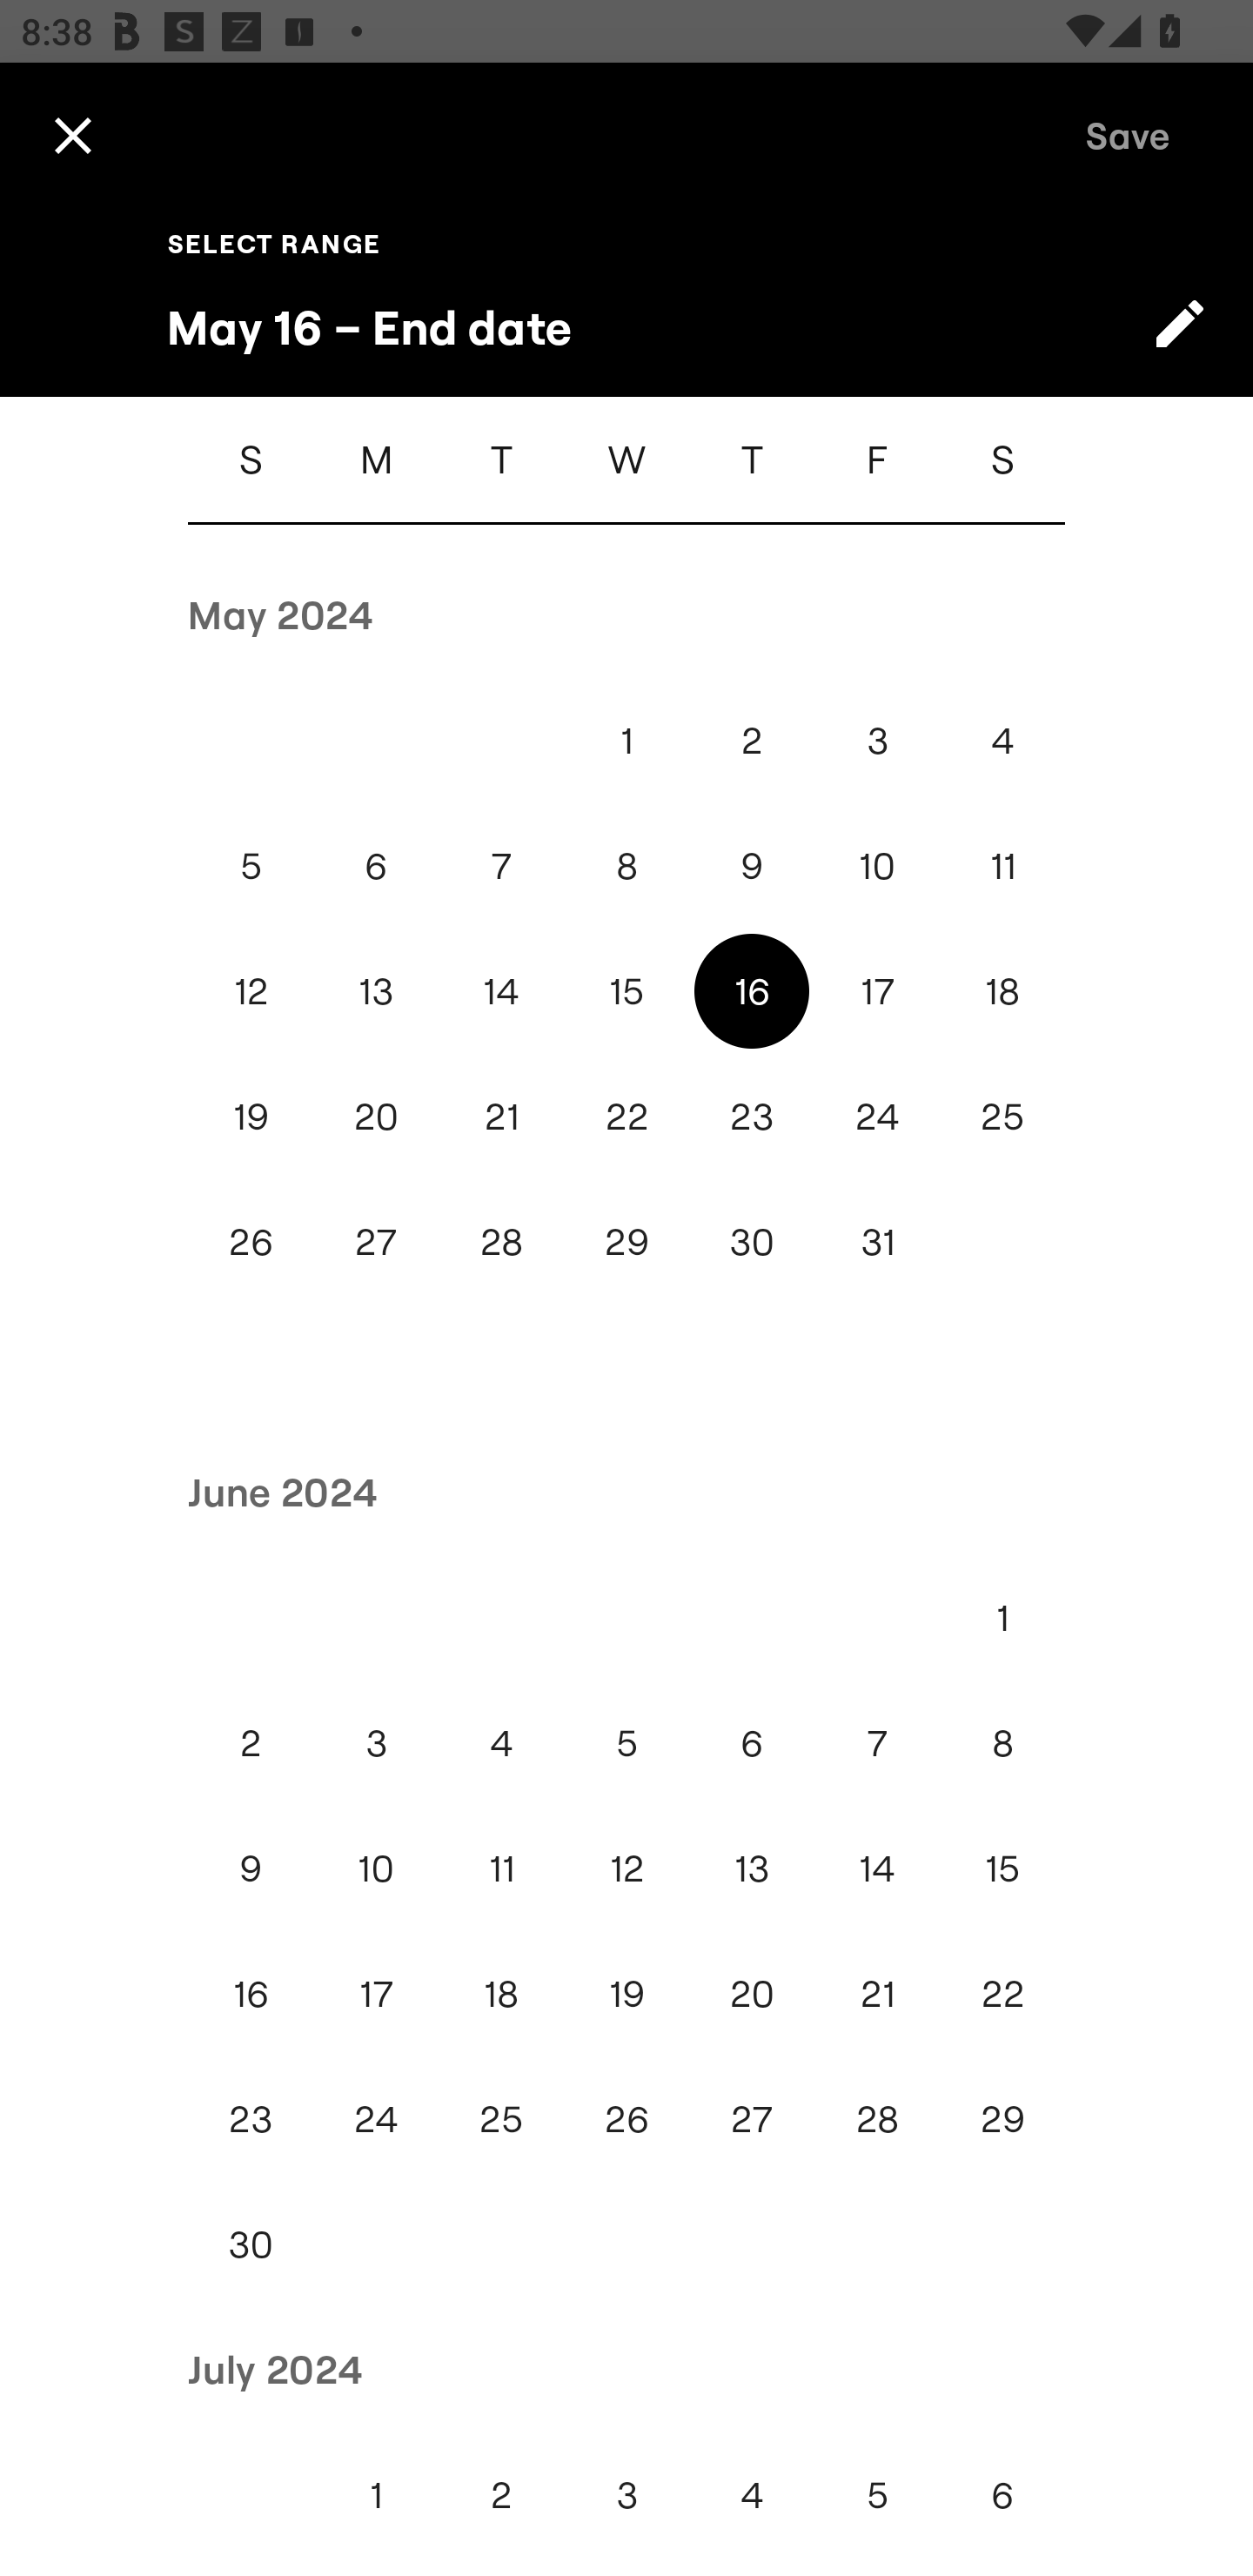 The width and height of the screenshot is (1253, 2576). Describe the element at coordinates (72, 134) in the screenshot. I see `Cancel` at that location.